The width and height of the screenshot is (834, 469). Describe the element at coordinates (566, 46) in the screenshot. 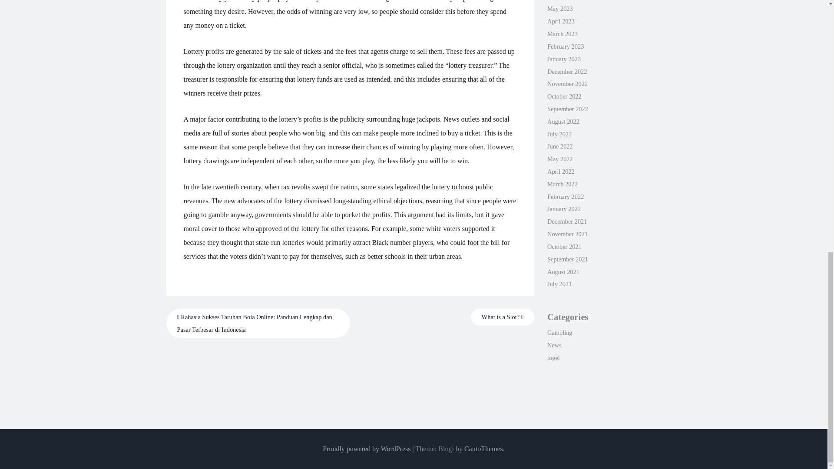

I see `February 2023` at that location.